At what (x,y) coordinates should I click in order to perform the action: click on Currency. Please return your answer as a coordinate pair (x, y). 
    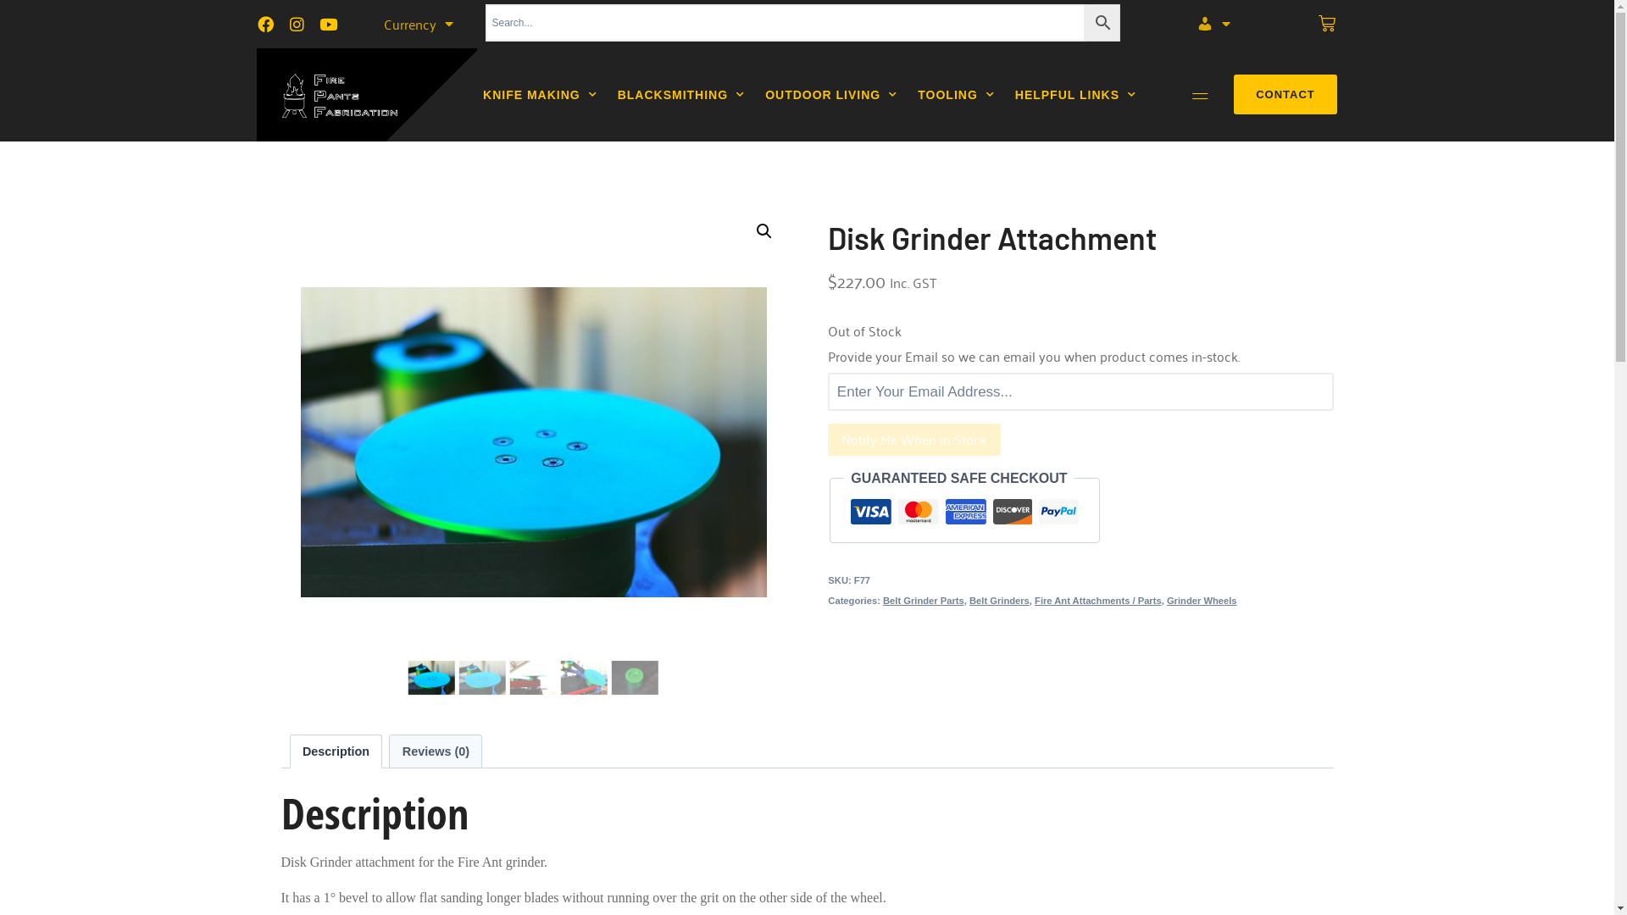
    Looking at the image, I should click on (418, 24).